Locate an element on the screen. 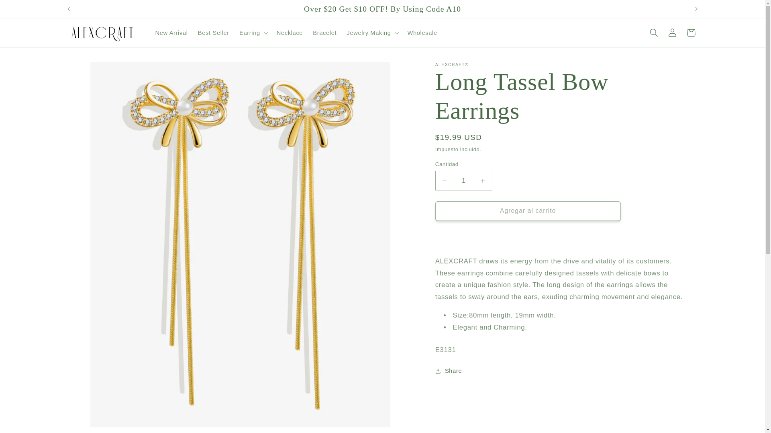  Ir directamente al contenido is located at coordinates (25, 10).